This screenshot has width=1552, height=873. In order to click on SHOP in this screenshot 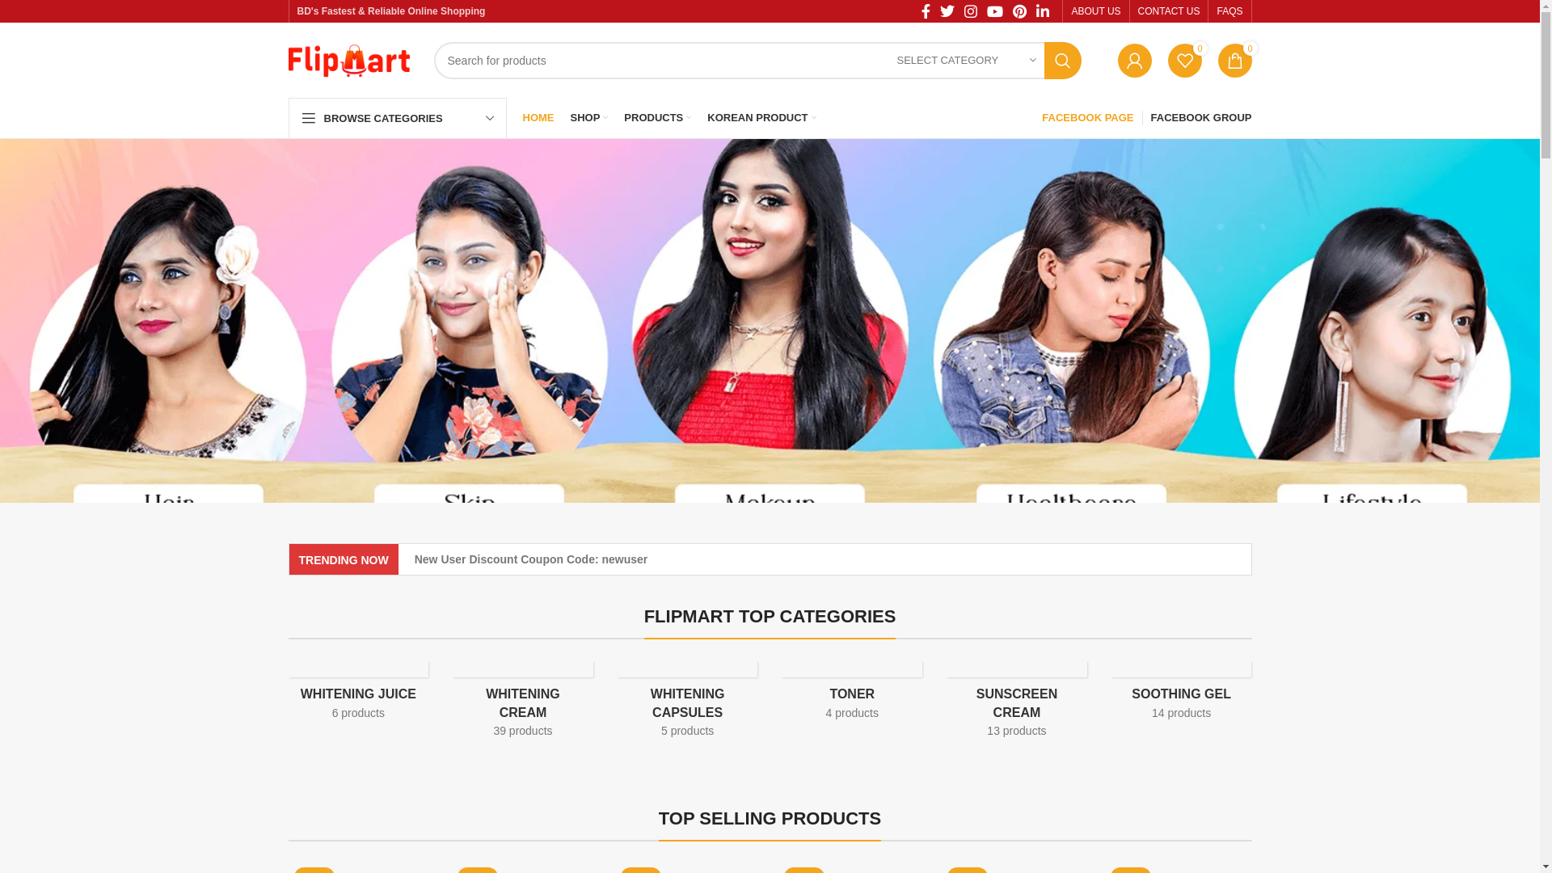, I will do `click(590, 118)`.